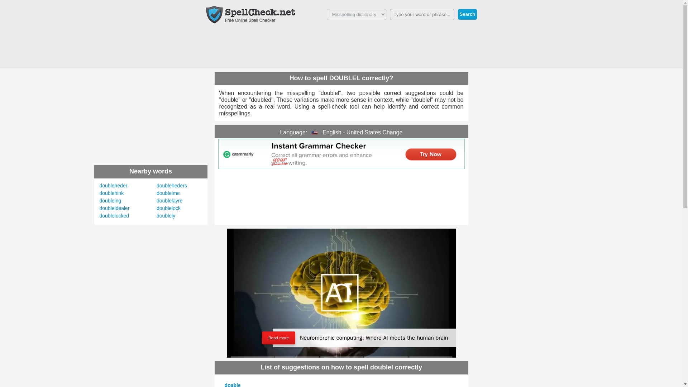  I want to click on doubleheder, so click(113, 185).